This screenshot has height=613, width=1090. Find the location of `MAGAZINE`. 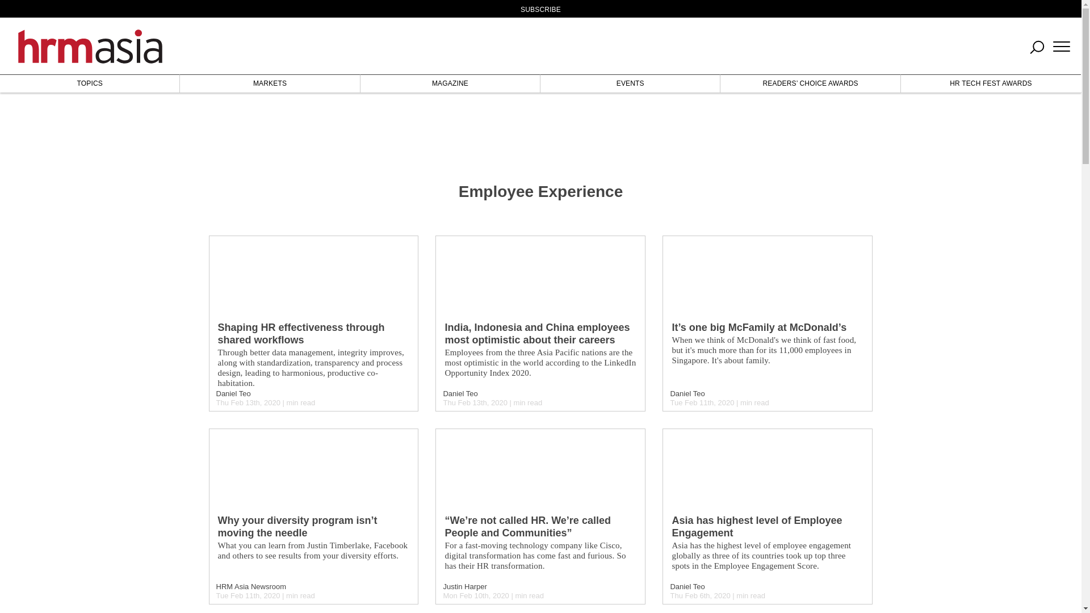

MAGAZINE is located at coordinates (450, 83).